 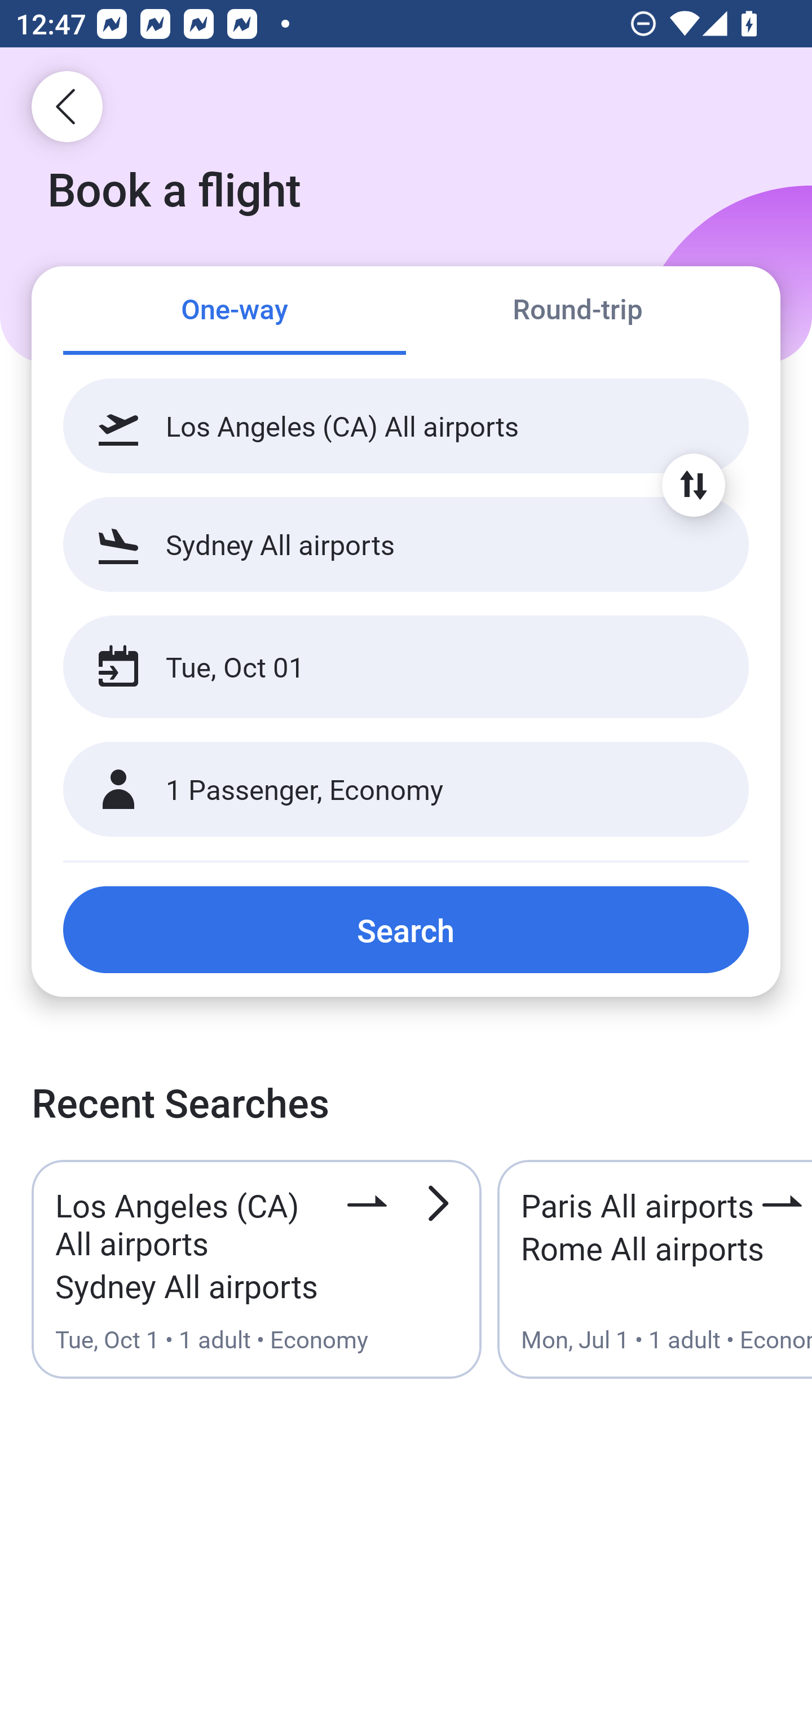 What do you see at coordinates (406, 929) in the screenshot?
I see `Search` at bounding box center [406, 929].